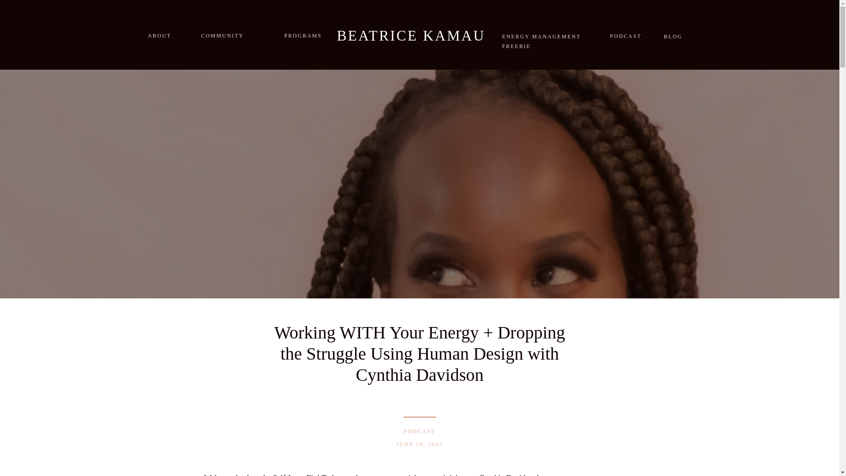 This screenshot has height=476, width=846. Describe the element at coordinates (229, 34) in the screenshot. I see `COMMUNITY` at that location.